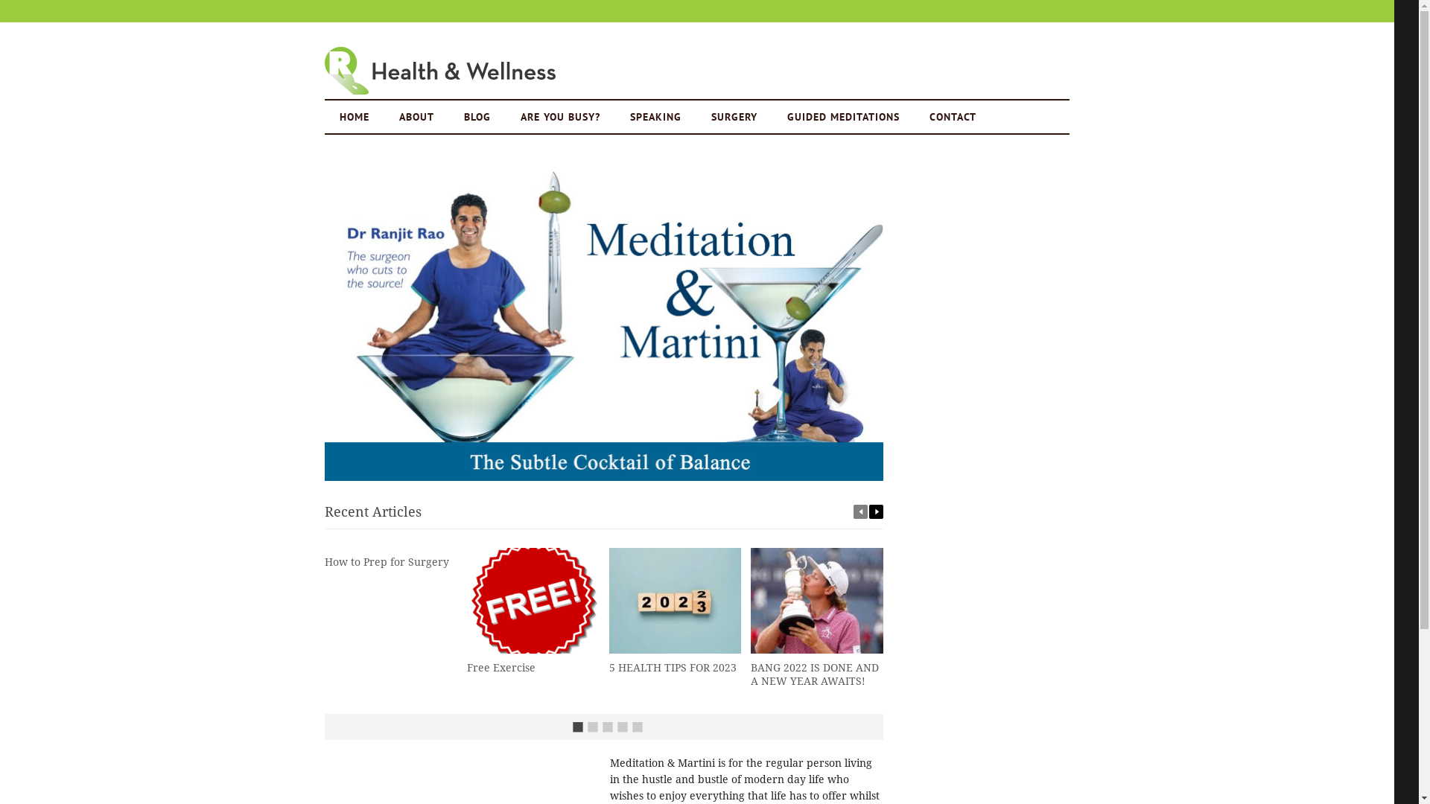 This screenshot has height=804, width=1430. I want to click on Free Exercise, so click(501, 667).